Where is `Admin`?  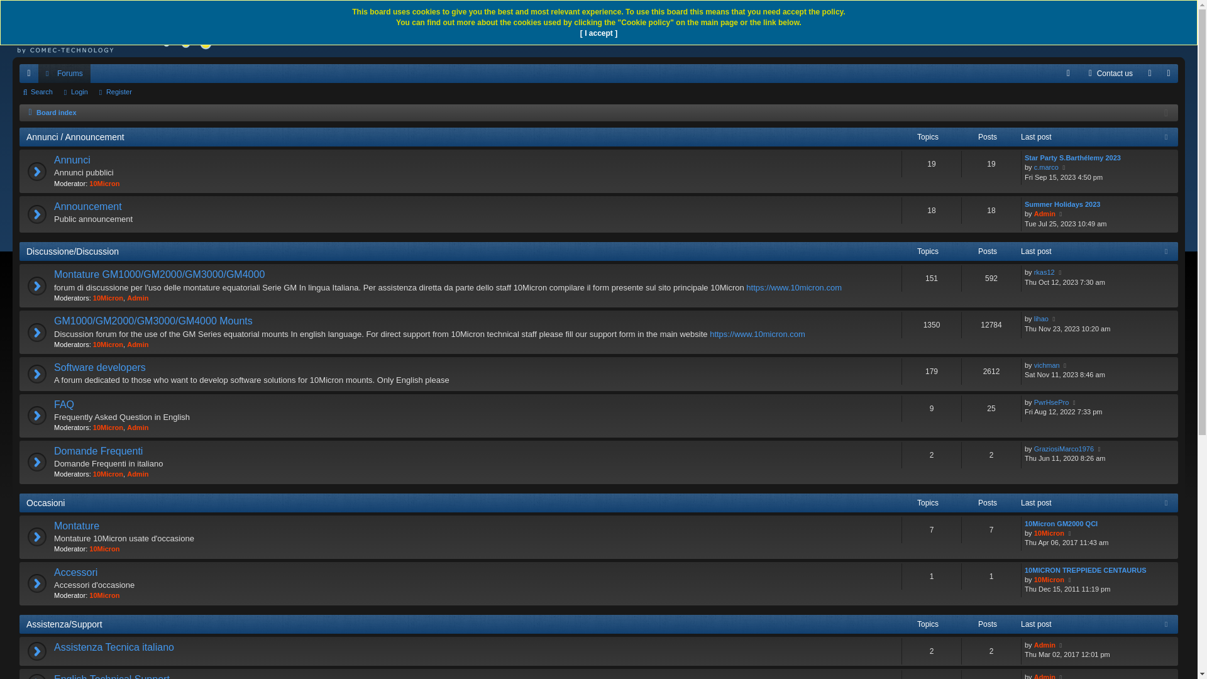
Admin is located at coordinates (138, 345).